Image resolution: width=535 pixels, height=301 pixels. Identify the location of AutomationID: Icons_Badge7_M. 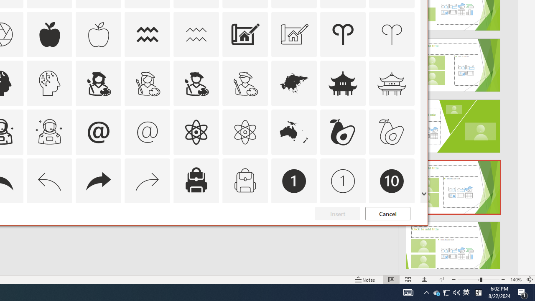
(196, 230).